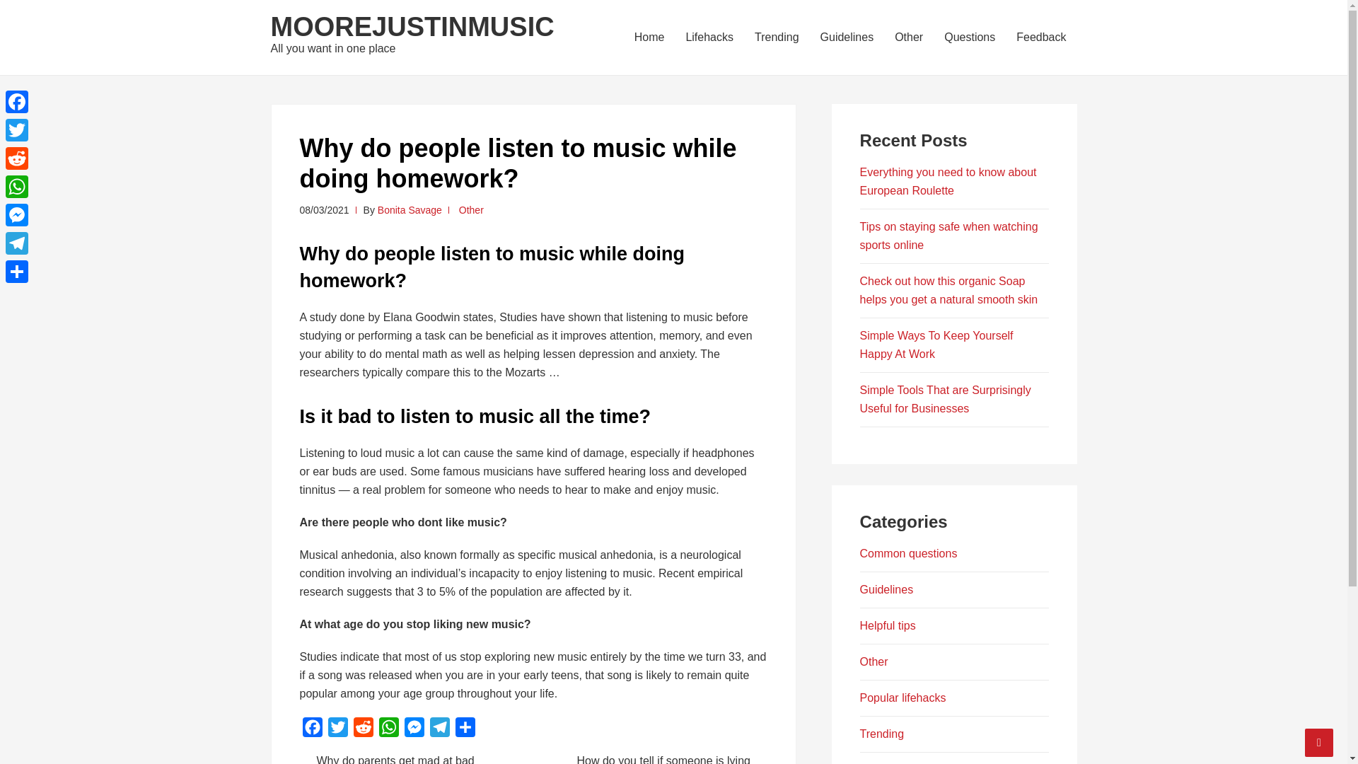 This screenshot has height=764, width=1358. What do you see at coordinates (847, 37) in the screenshot?
I see `Guidelines` at bounding box center [847, 37].